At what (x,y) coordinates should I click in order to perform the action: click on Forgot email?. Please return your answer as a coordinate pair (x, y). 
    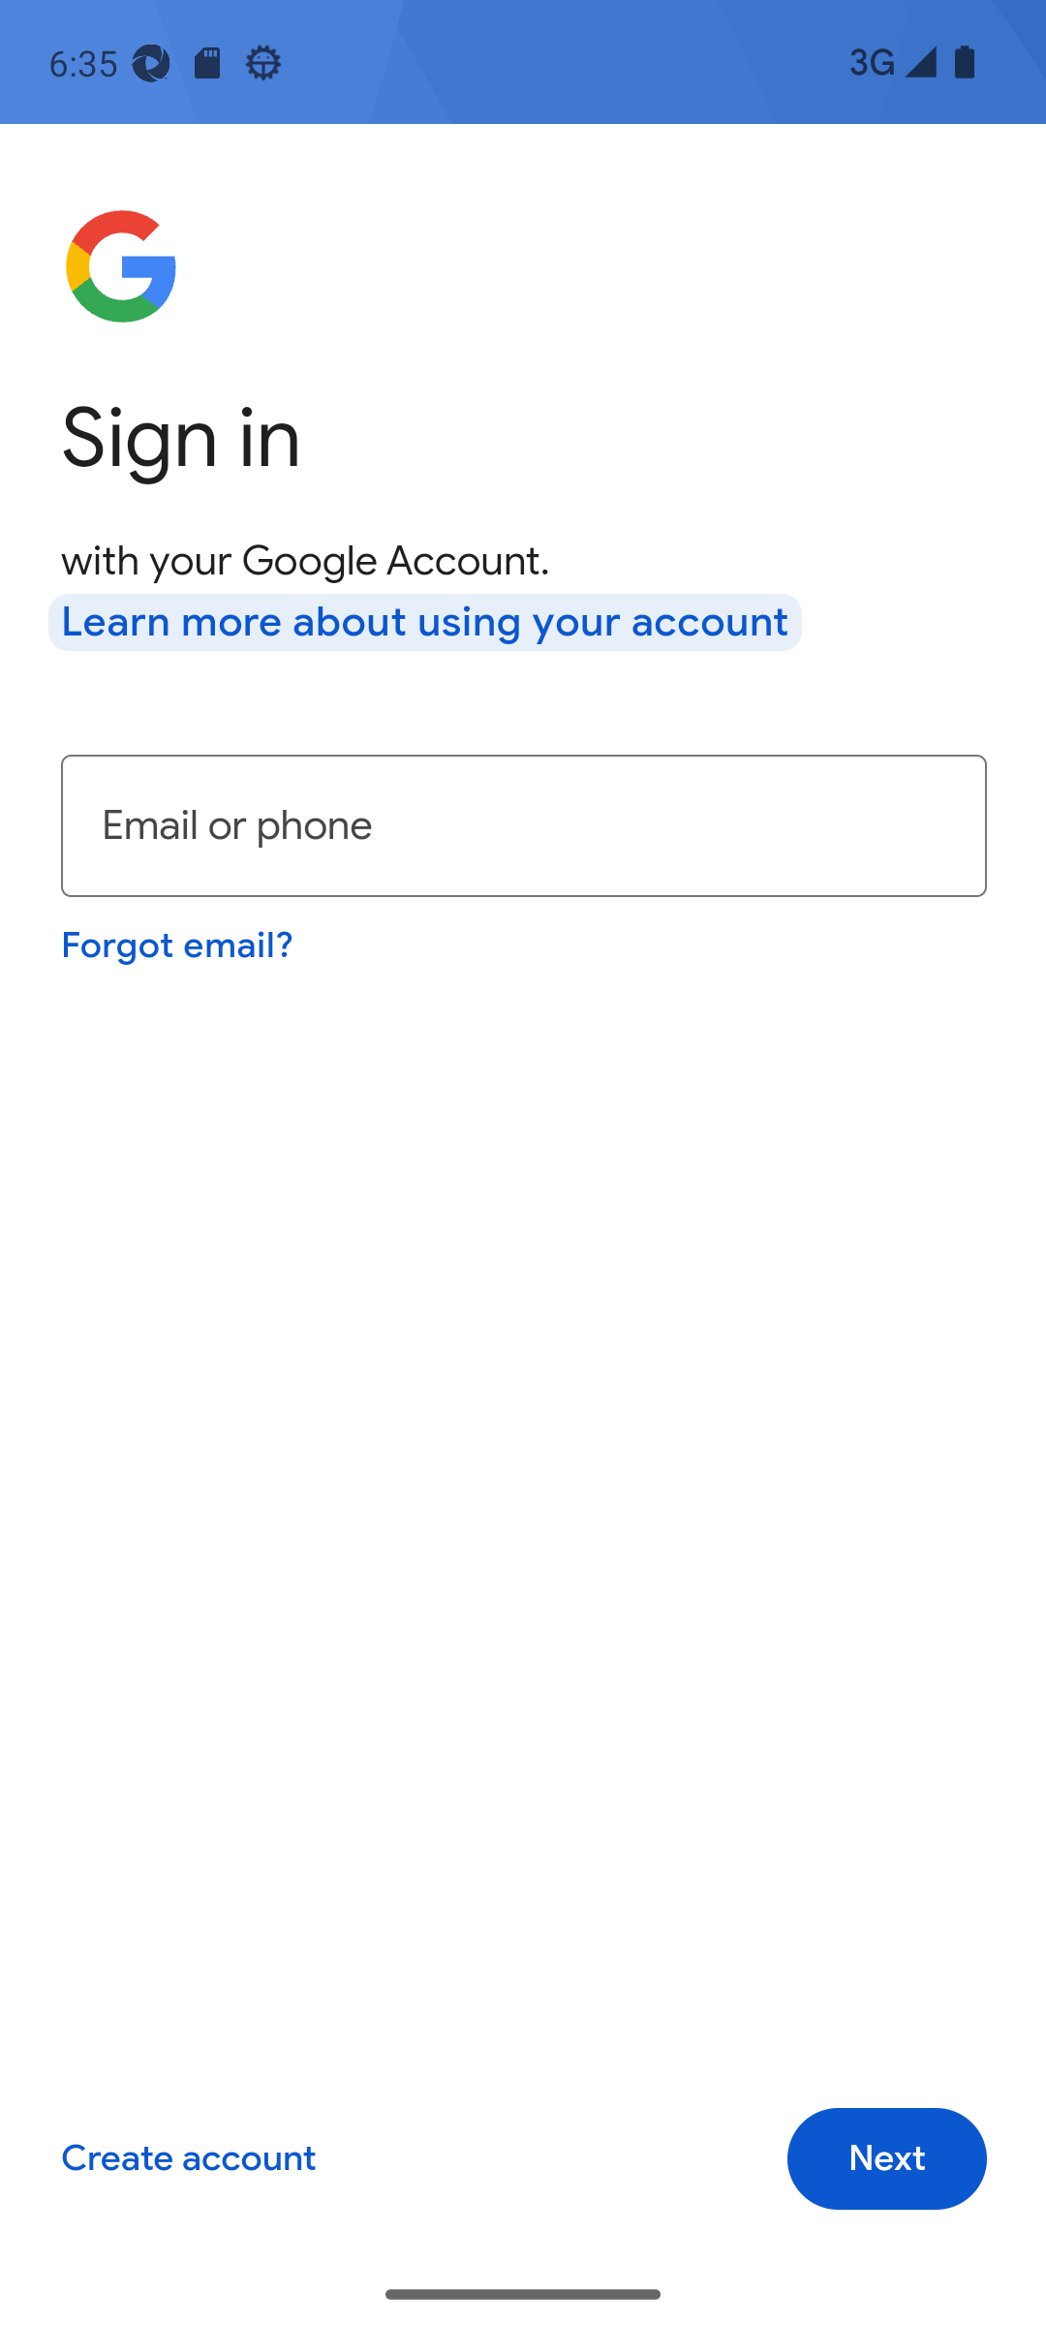
    Looking at the image, I should click on (176, 943).